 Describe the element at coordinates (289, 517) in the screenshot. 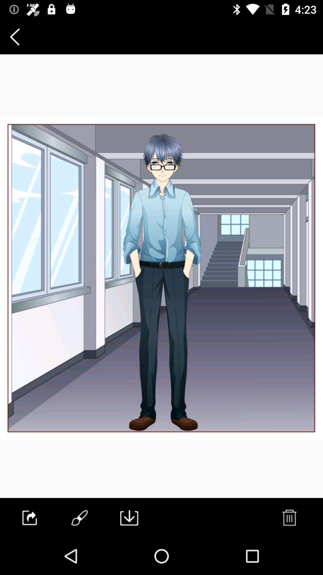

I see `click the icon at the bottom right corner` at that location.